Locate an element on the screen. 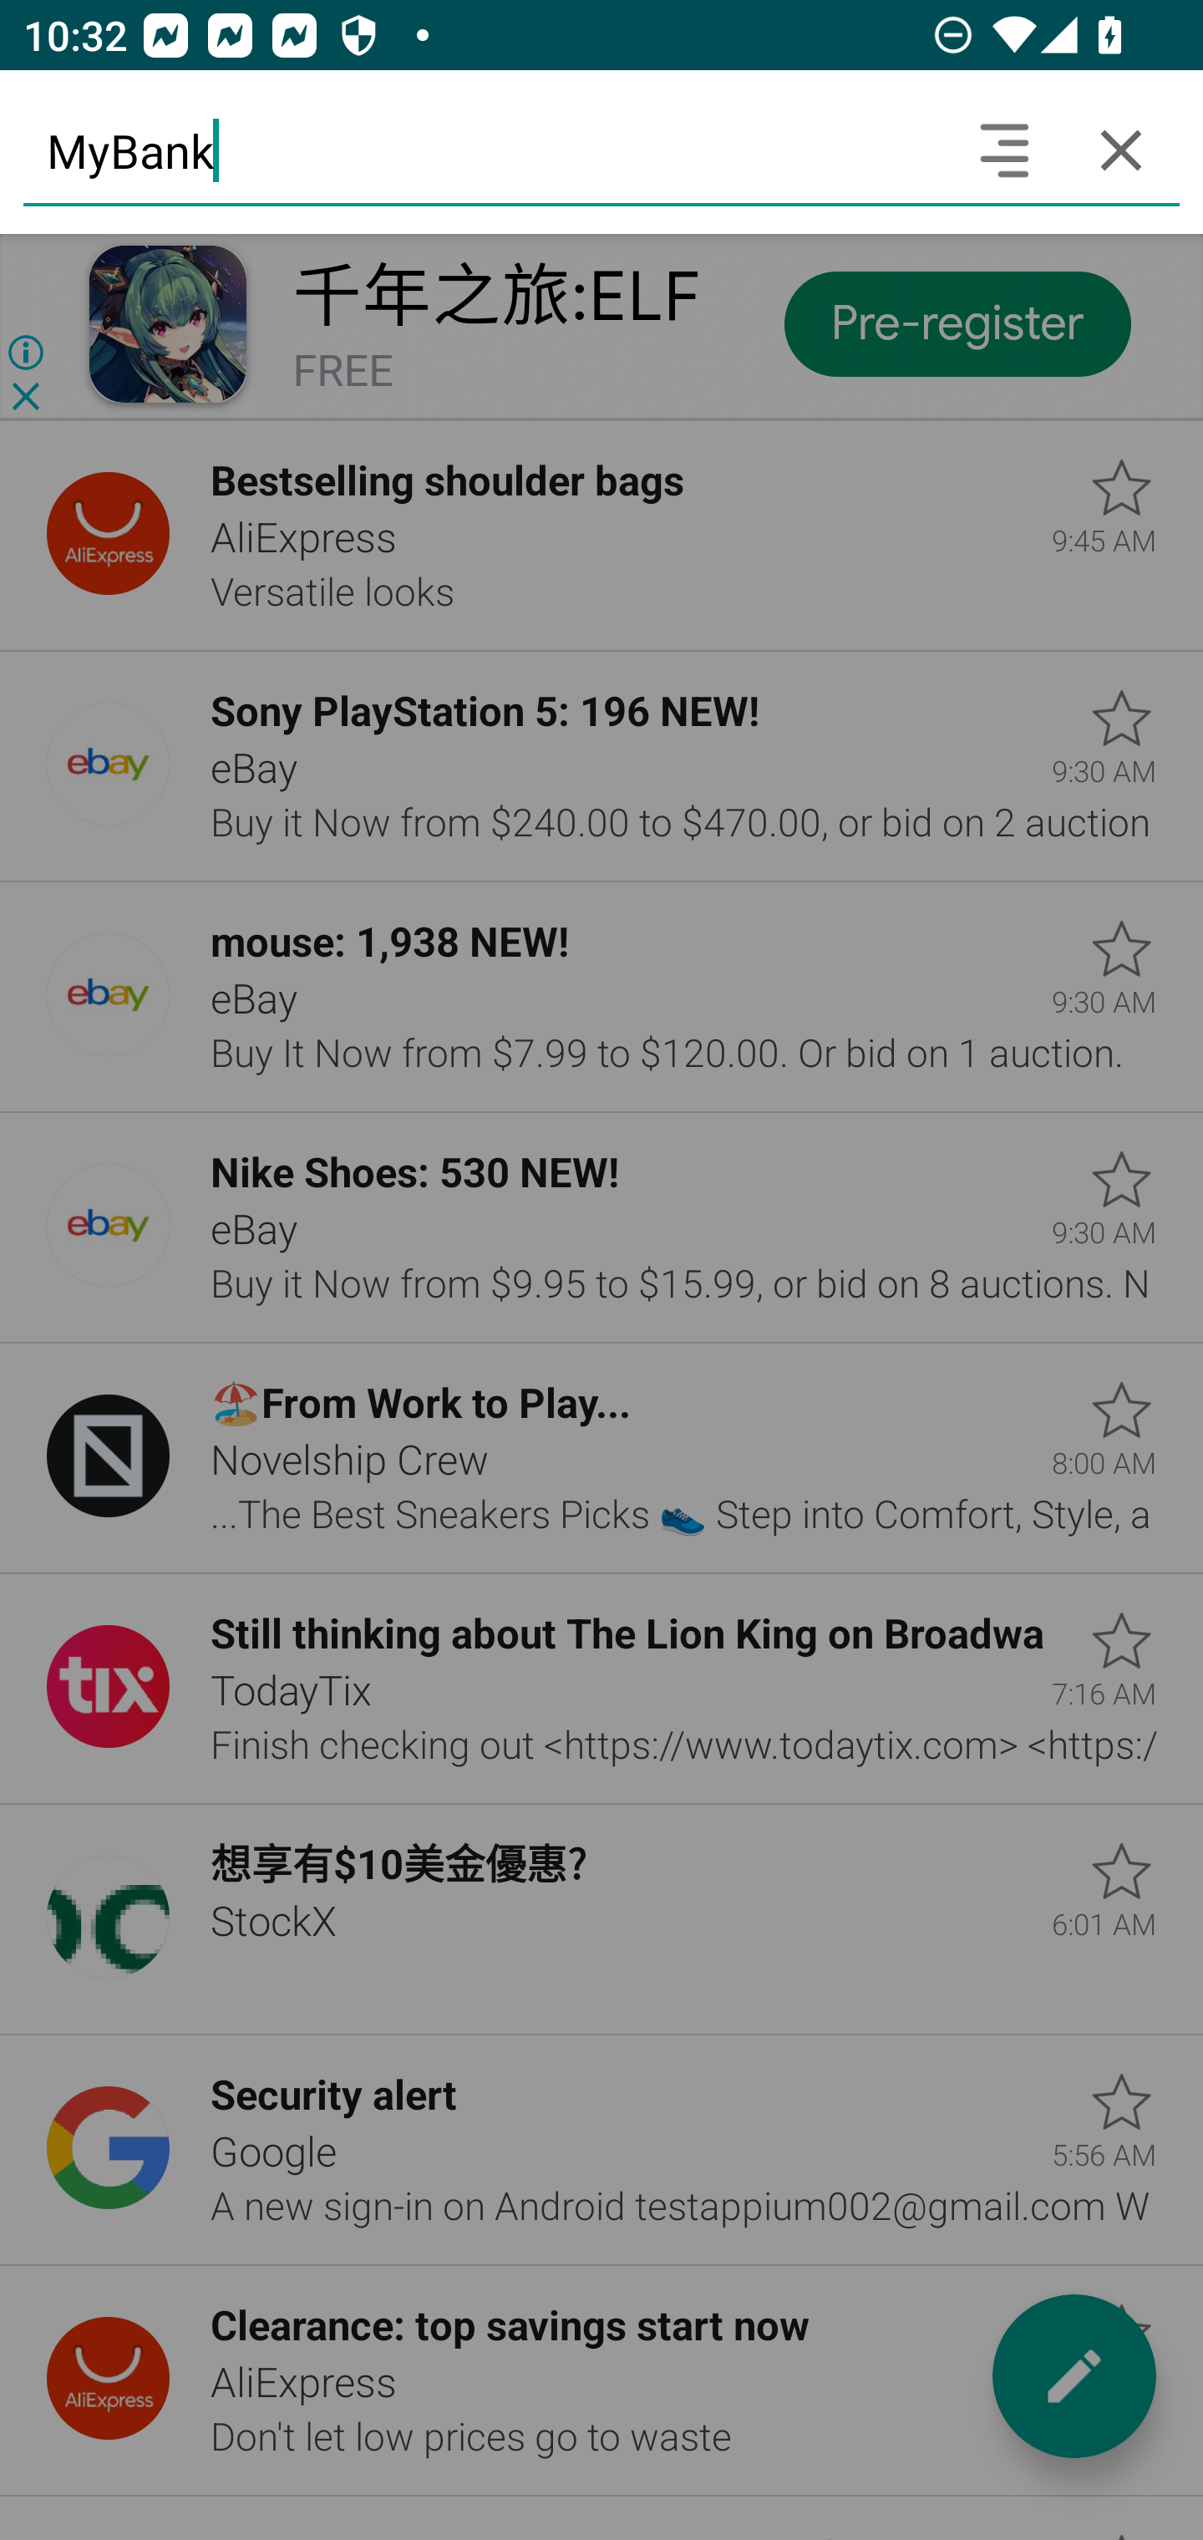 Image resolution: width=1203 pixels, height=2540 pixels. Cancel is located at coordinates (1121, 150).